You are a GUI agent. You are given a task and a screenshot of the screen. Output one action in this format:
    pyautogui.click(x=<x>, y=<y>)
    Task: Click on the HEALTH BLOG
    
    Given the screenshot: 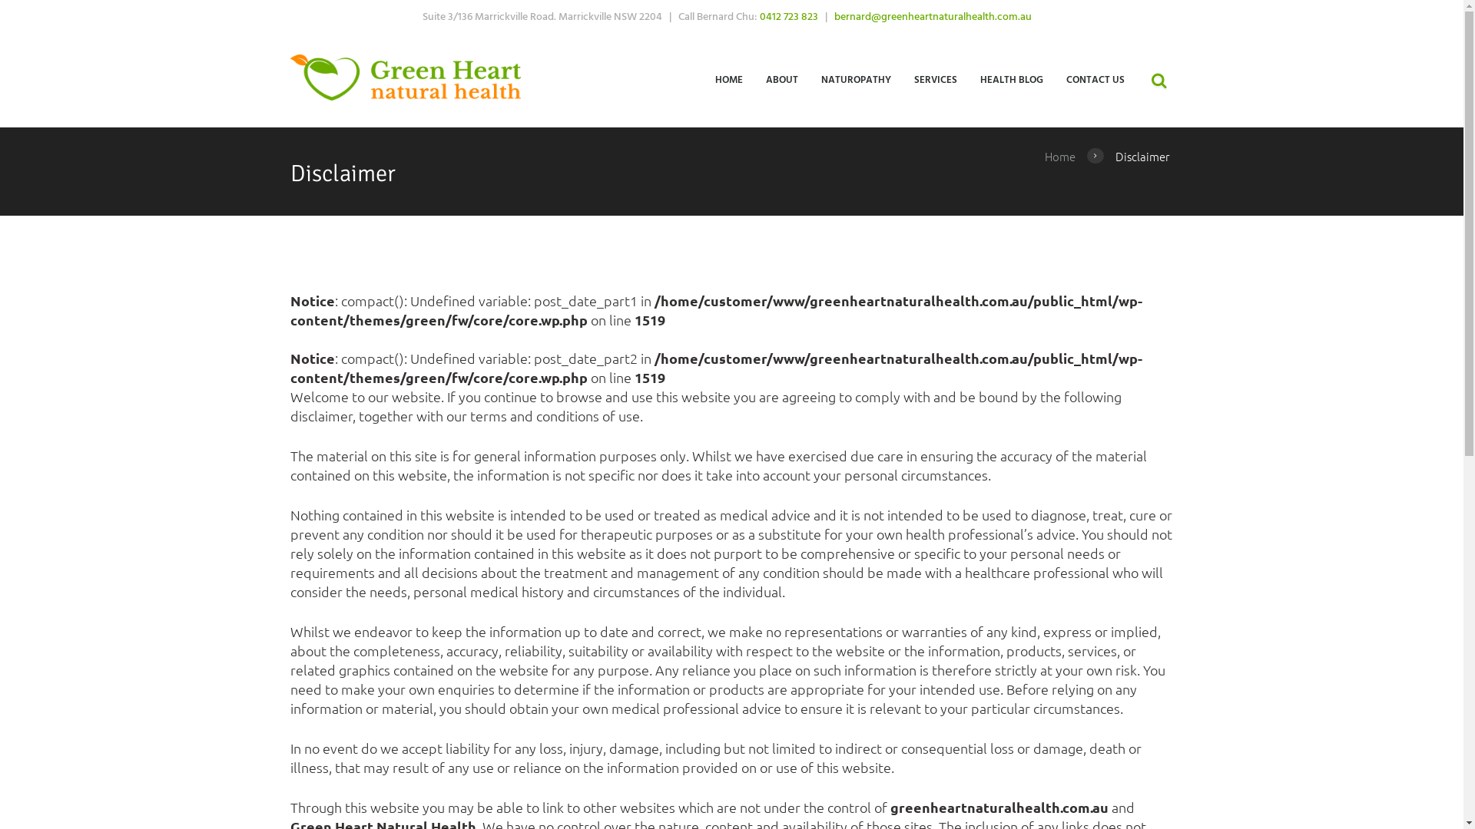 What is the action you would take?
    pyautogui.click(x=1012, y=79)
    